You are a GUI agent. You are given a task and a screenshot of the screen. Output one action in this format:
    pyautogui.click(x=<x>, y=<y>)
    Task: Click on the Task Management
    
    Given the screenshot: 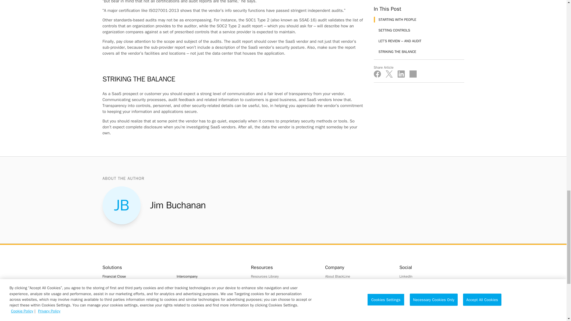 What is the action you would take?
    pyautogui.click(x=134, y=313)
    